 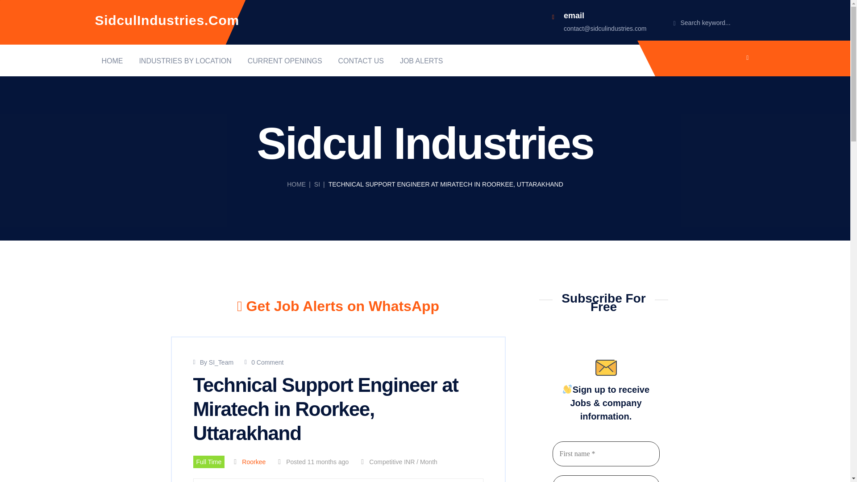 What do you see at coordinates (338, 306) in the screenshot?
I see `Join Uttarakhand job WhatsApp Group` at bounding box center [338, 306].